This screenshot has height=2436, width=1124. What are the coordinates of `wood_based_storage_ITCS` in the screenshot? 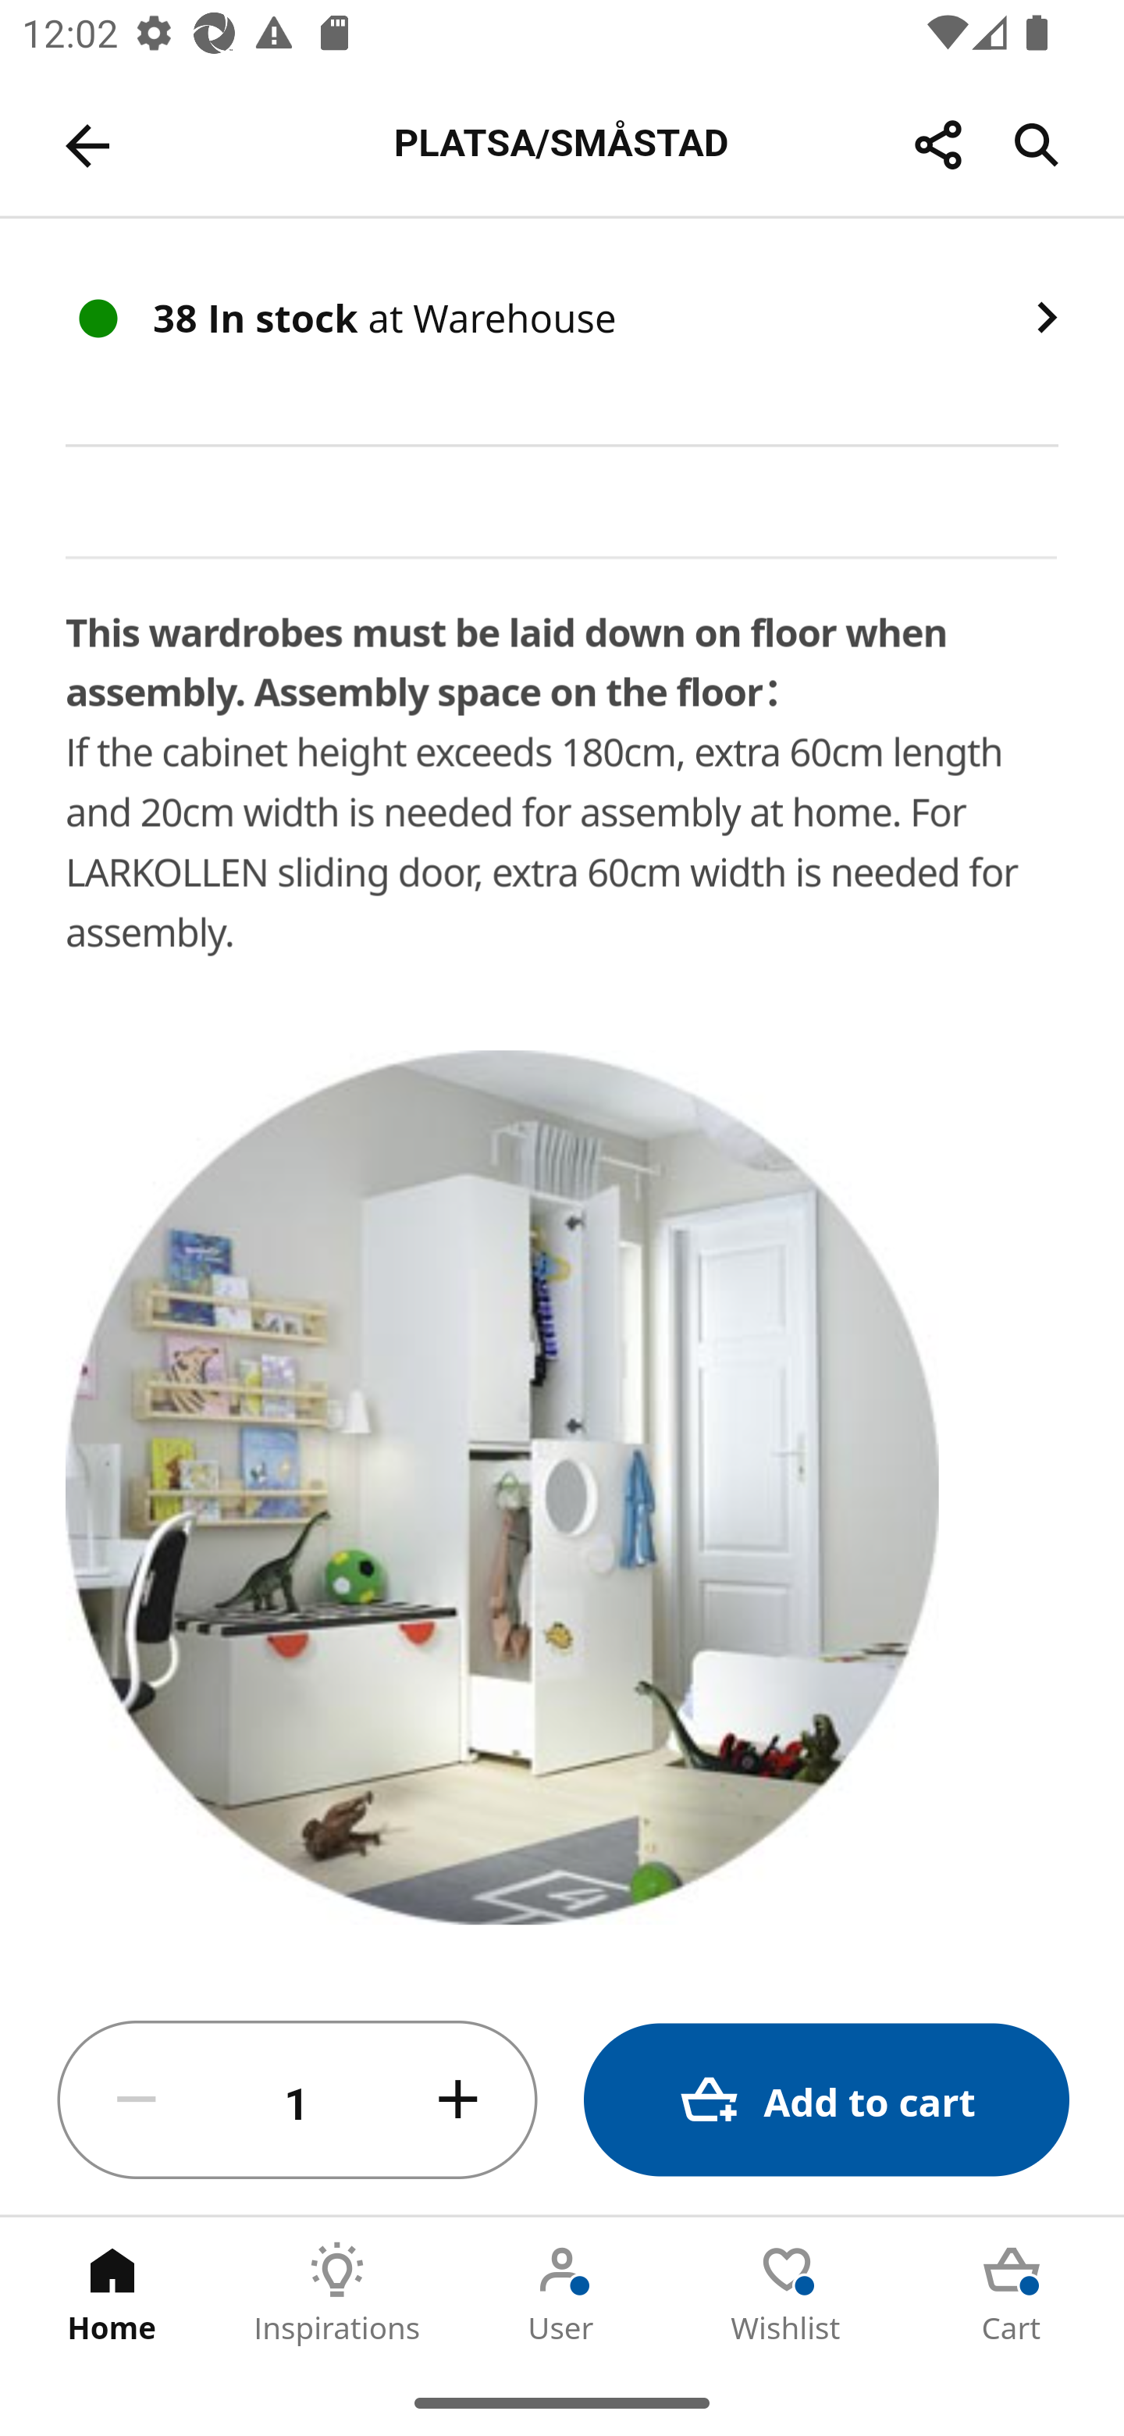 It's located at (175, 2420).